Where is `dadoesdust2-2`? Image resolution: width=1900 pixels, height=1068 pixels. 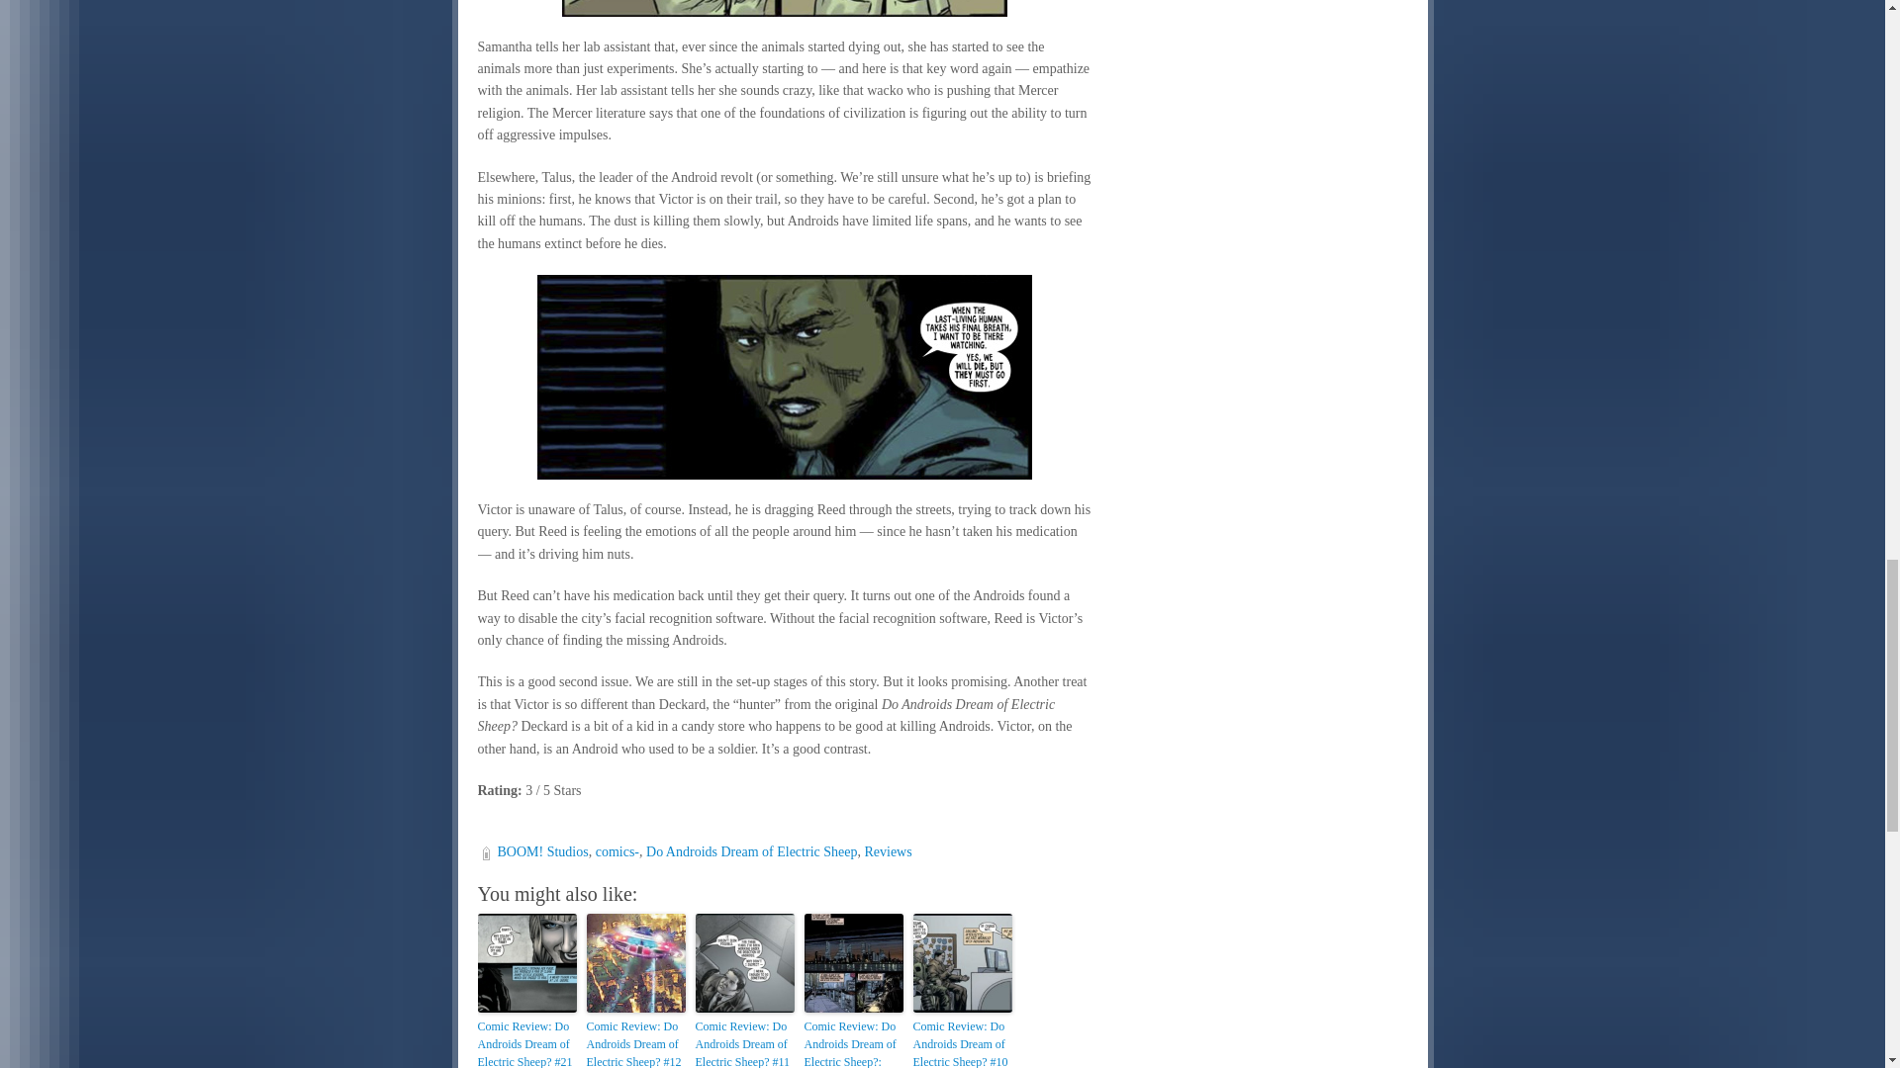
dadoesdust2-2 is located at coordinates (784, 376).